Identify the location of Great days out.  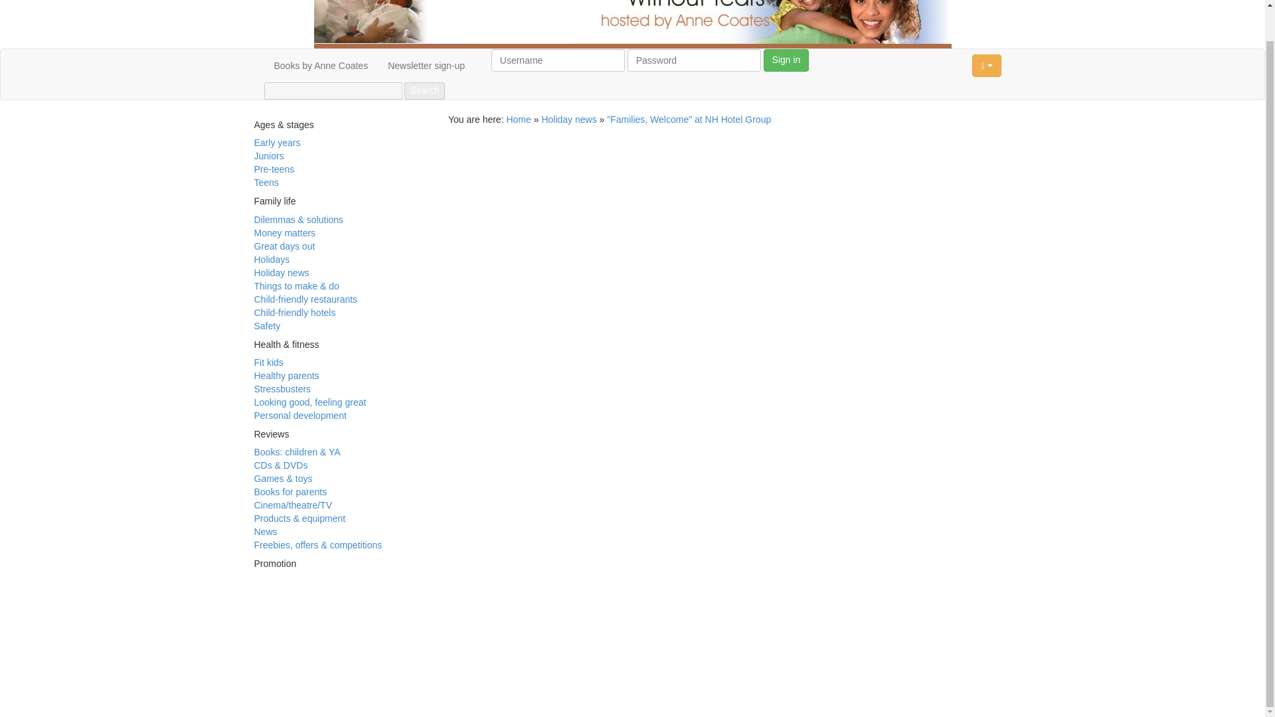
(284, 246).